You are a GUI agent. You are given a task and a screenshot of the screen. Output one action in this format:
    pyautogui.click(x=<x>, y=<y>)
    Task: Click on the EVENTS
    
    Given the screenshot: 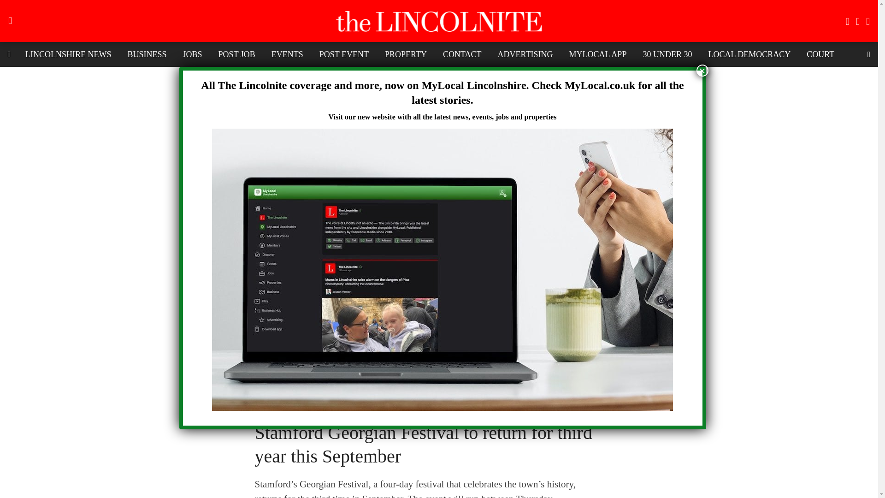 What is the action you would take?
    pyautogui.click(x=288, y=54)
    